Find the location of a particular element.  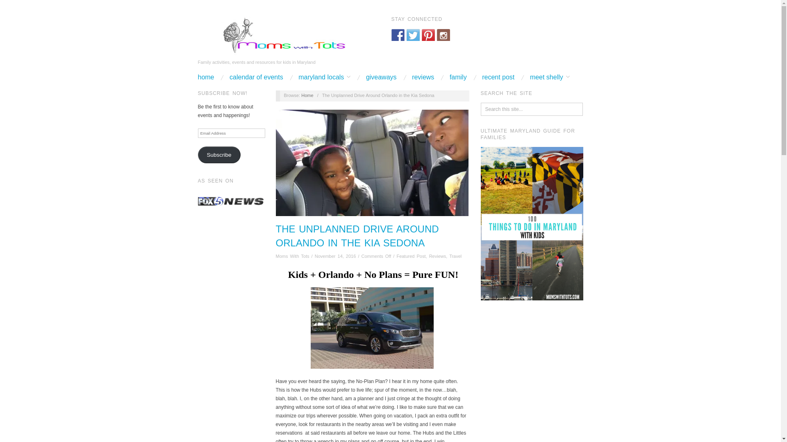

giveaways is located at coordinates (381, 77).